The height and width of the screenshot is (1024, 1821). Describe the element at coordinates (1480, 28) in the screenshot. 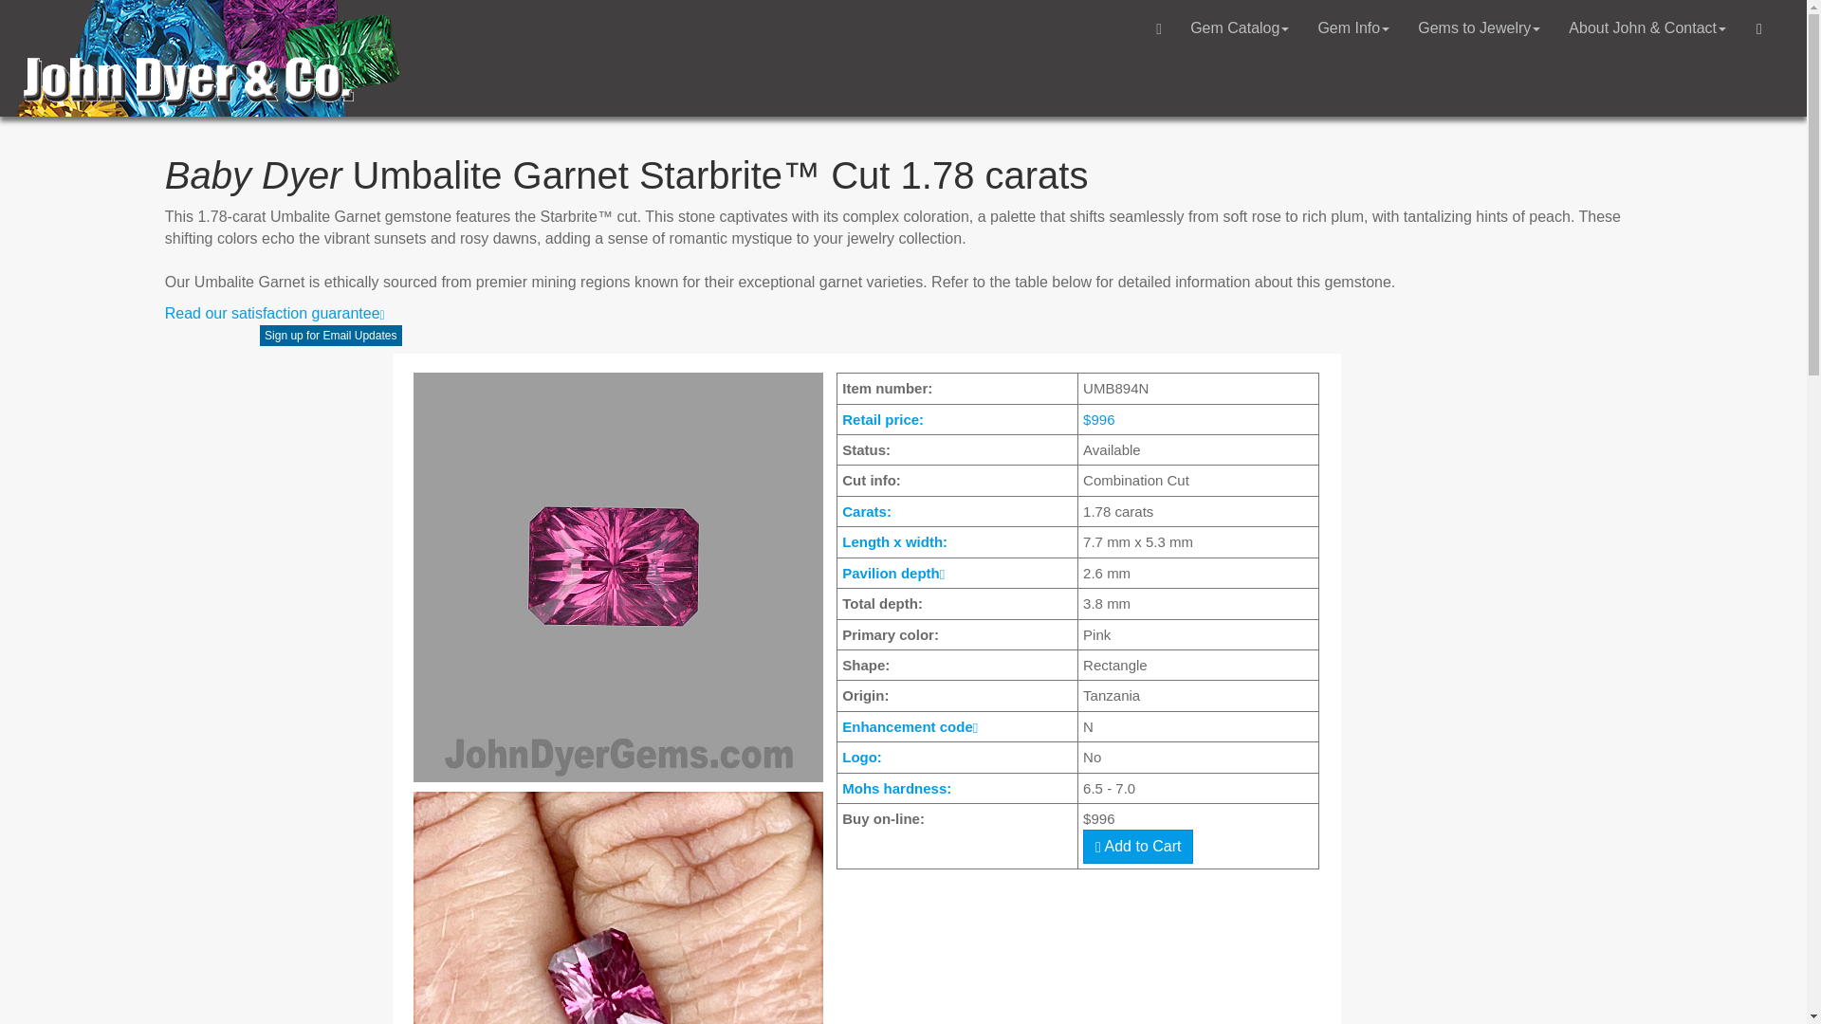

I see `Gems to Jewelry` at that location.